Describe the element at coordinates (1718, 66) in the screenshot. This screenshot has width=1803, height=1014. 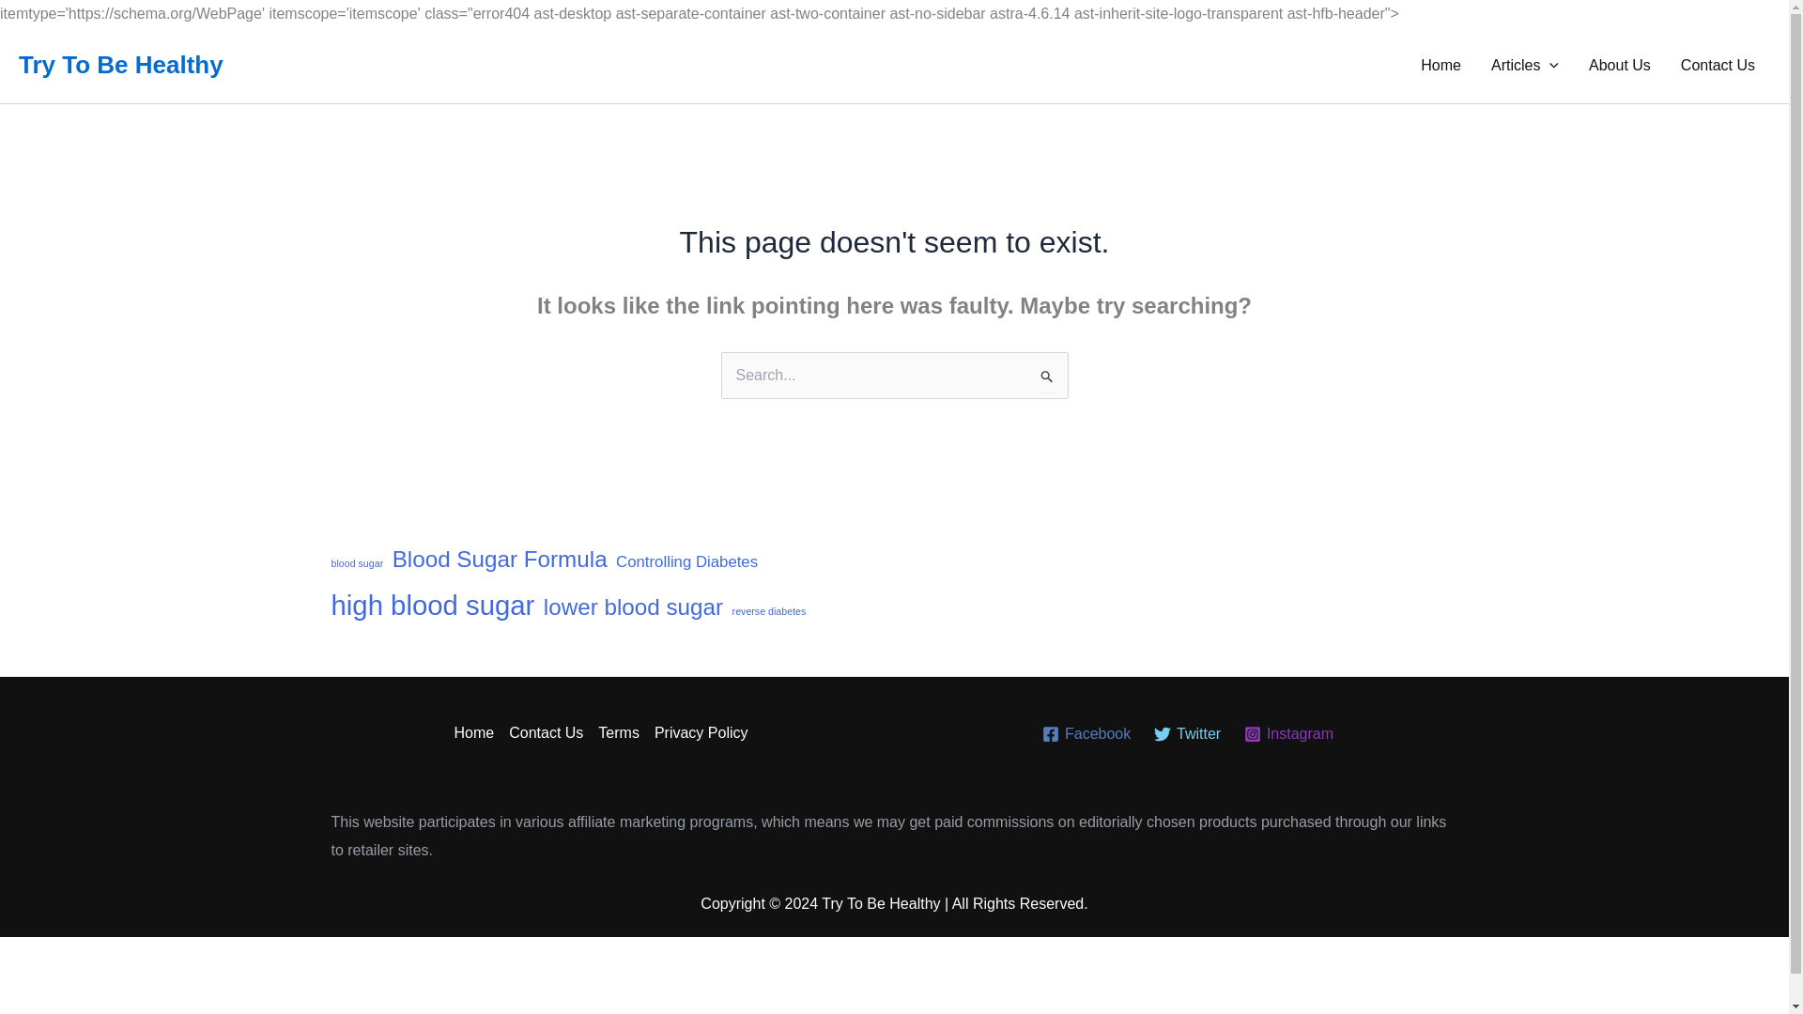
I see `Contact Us` at that location.